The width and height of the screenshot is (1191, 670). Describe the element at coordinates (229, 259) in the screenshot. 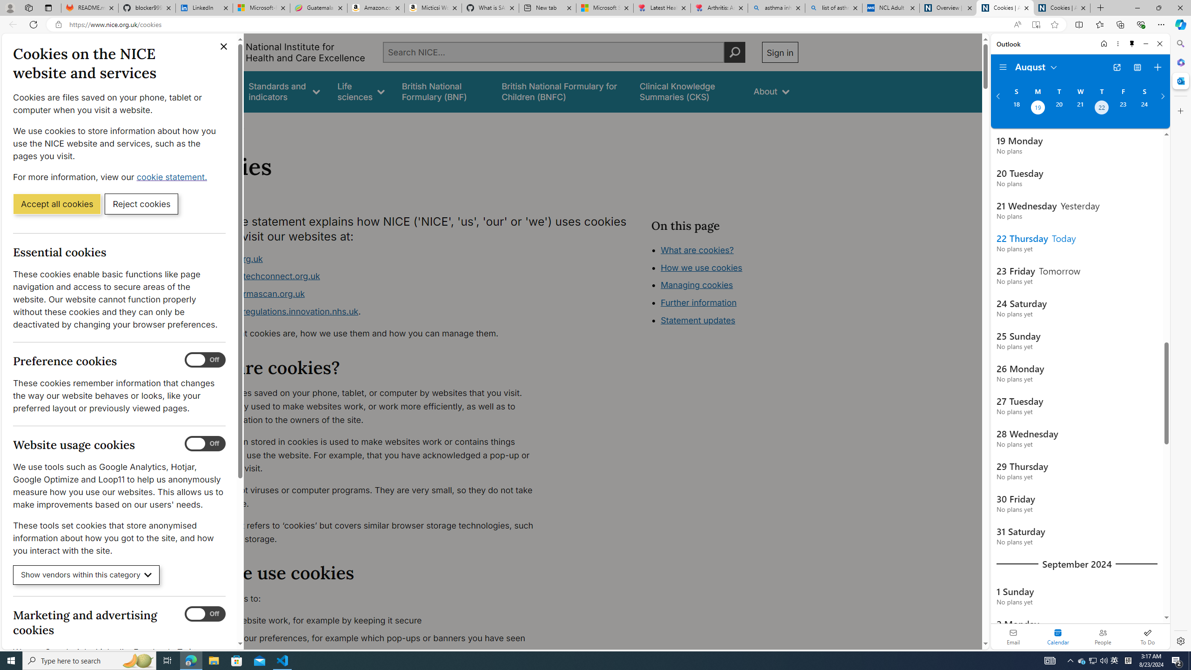

I see `www.nice.org.uk` at that location.